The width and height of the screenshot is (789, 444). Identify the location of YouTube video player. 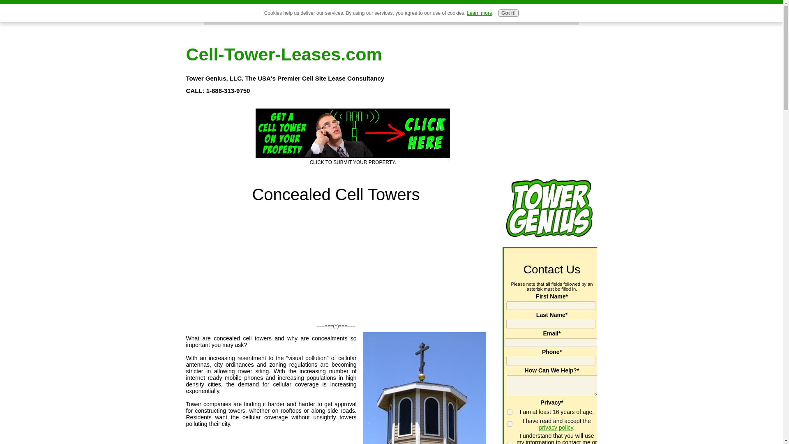
(337, 262).